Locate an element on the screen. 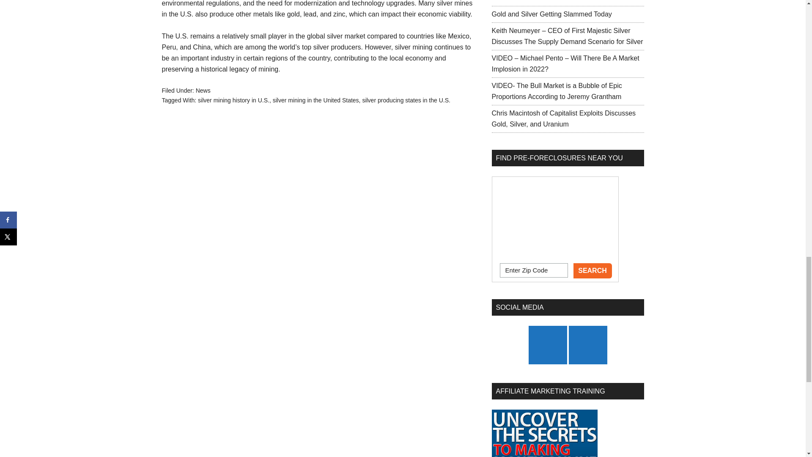 The image size is (812, 457). Search is located at coordinates (593, 271).